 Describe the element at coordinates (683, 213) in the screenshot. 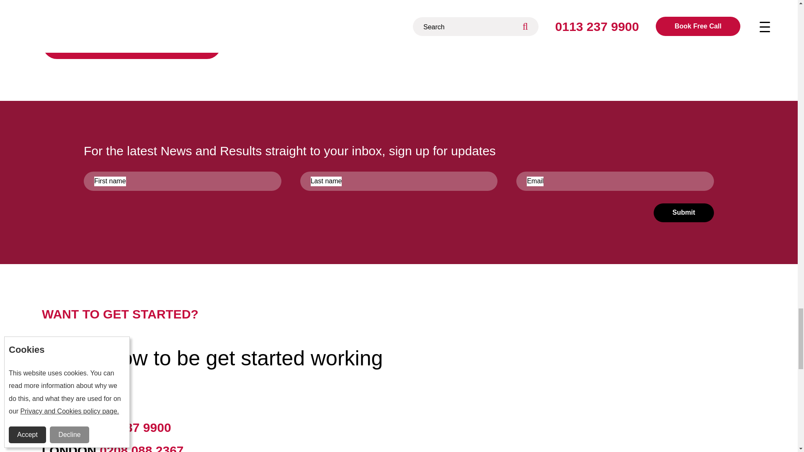

I see `Submit` at that location.